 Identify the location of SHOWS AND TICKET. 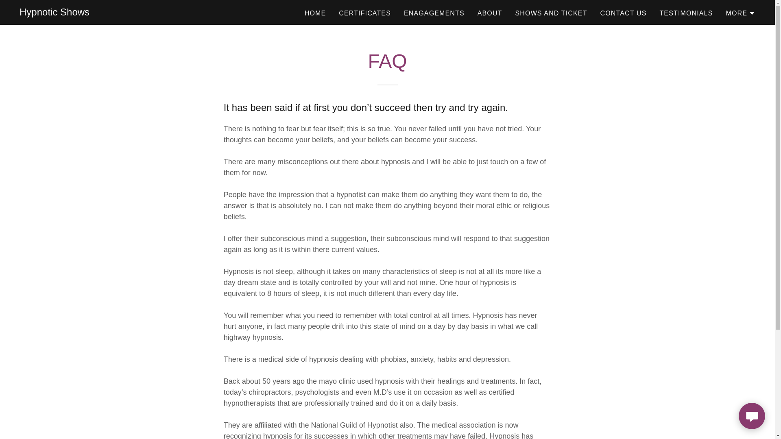
(551, 13).